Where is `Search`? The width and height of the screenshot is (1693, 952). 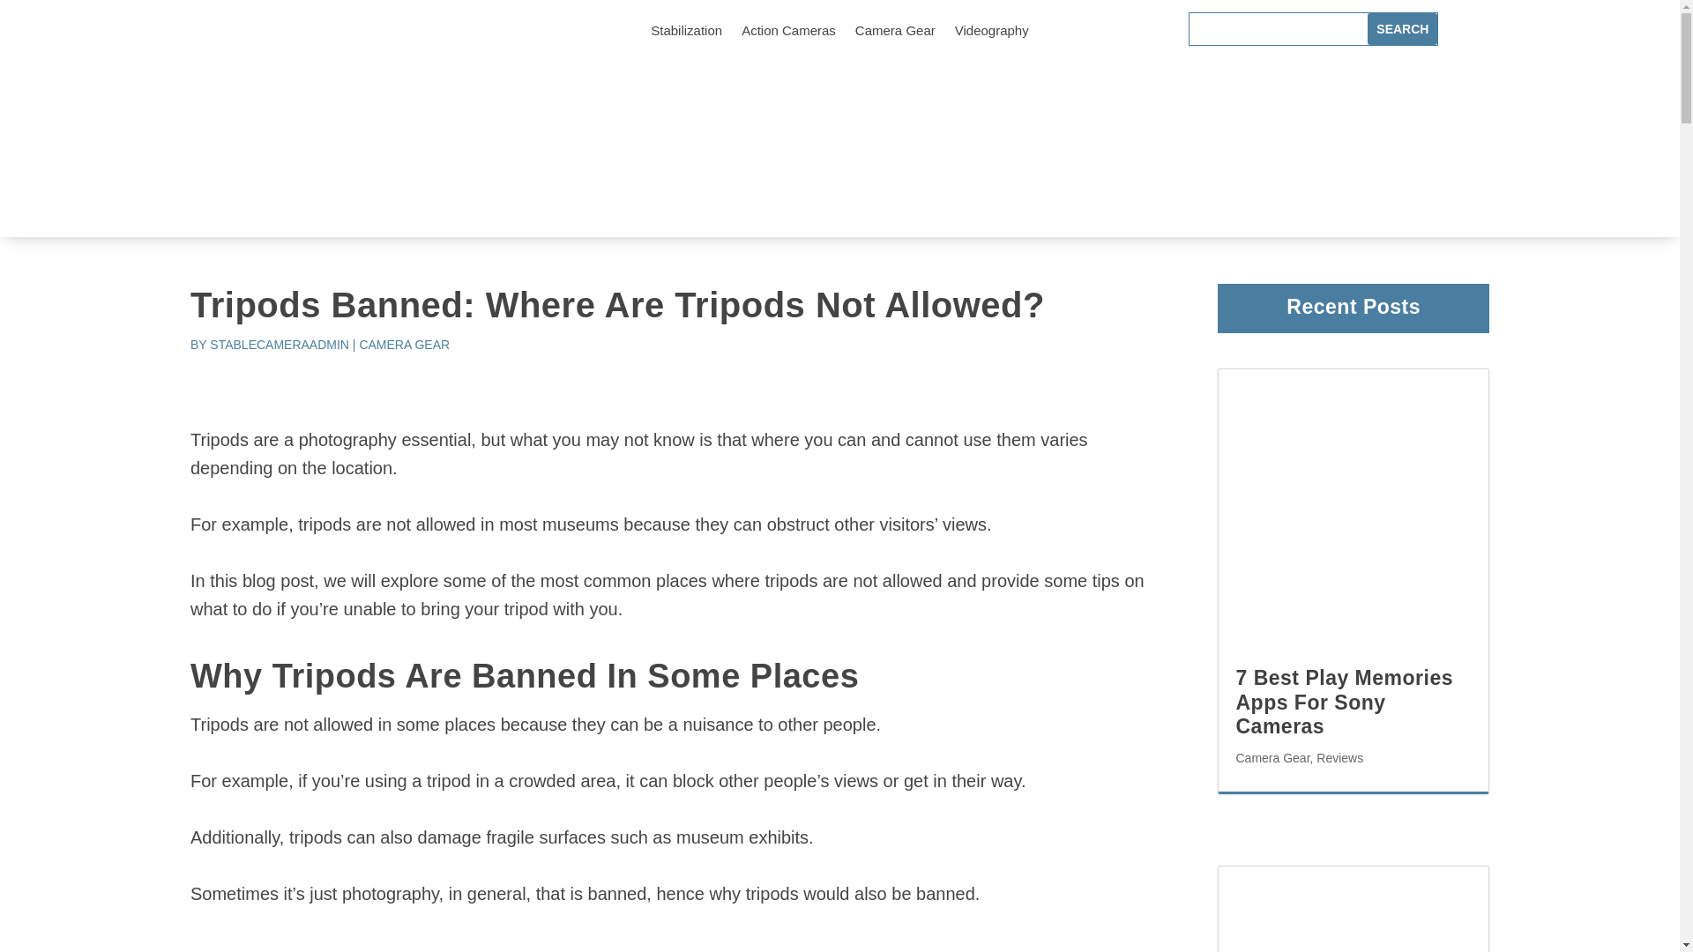
Search is located at coordinates (1402, 28).